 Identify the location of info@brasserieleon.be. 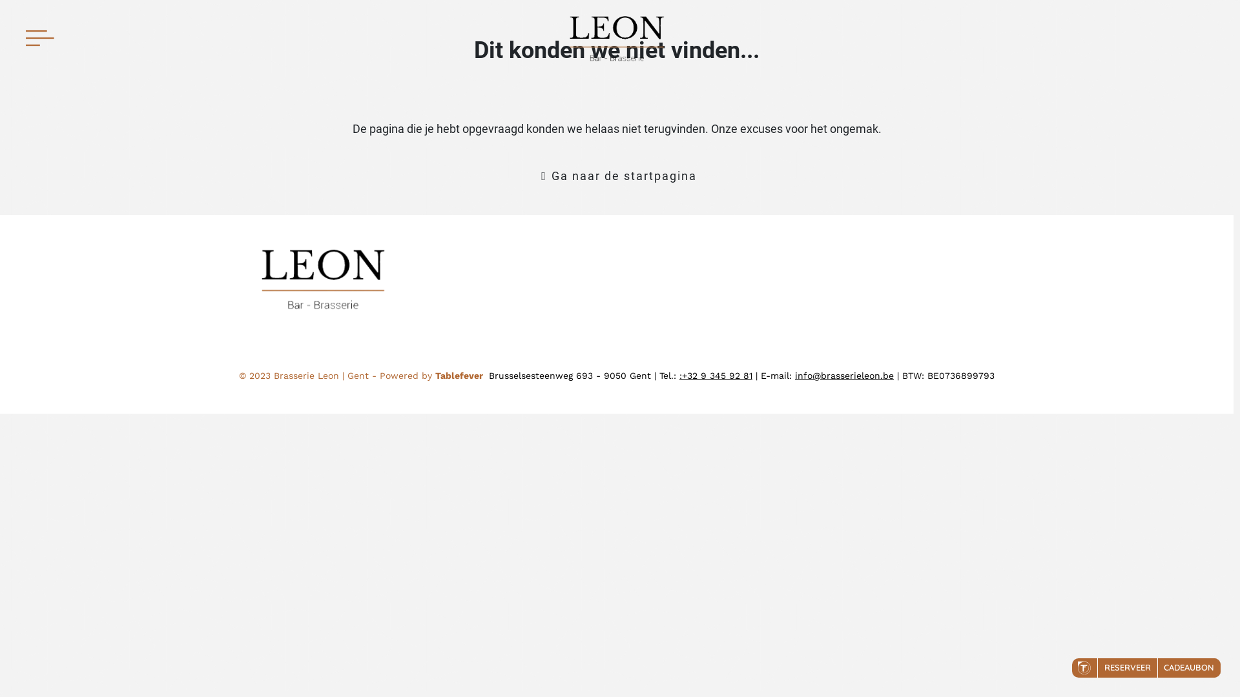
(845, 376).